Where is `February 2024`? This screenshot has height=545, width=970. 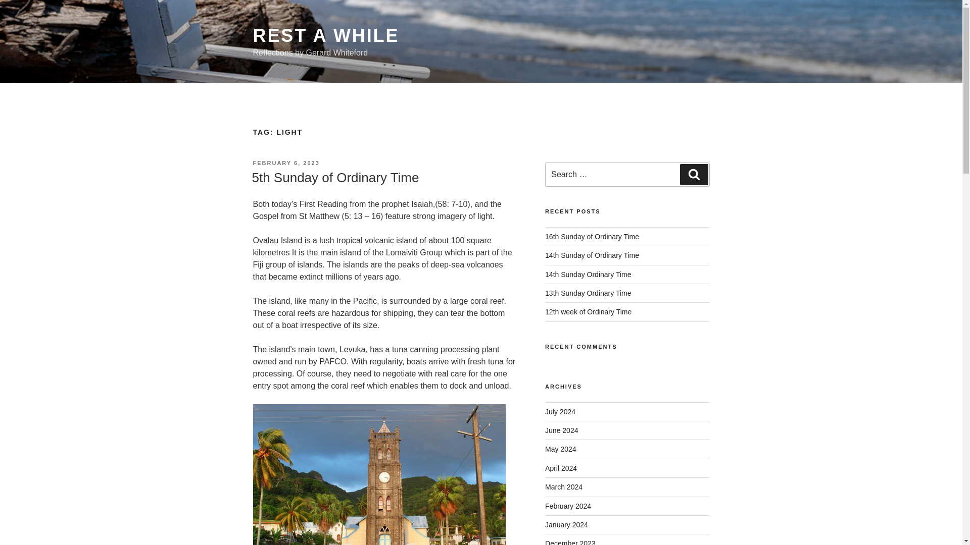
February 2024 is located at coordinates (568, 506).